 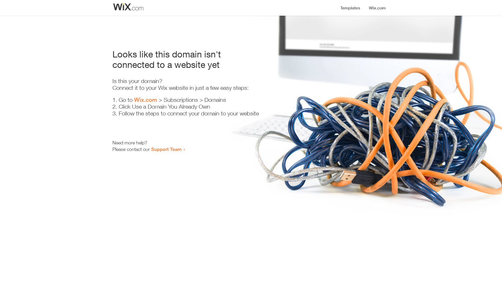 I want to click on Support Team, so click(x=166, y=149).